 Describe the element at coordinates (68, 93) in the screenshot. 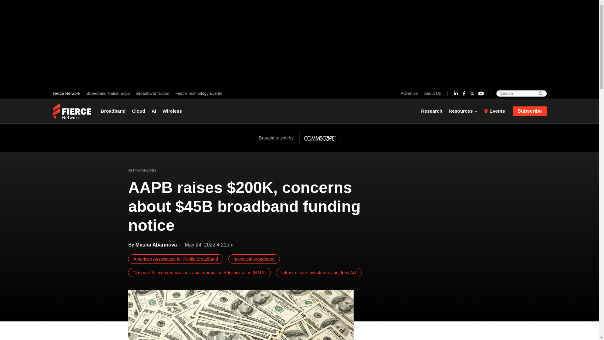

I see `Fierce Network` at that location.